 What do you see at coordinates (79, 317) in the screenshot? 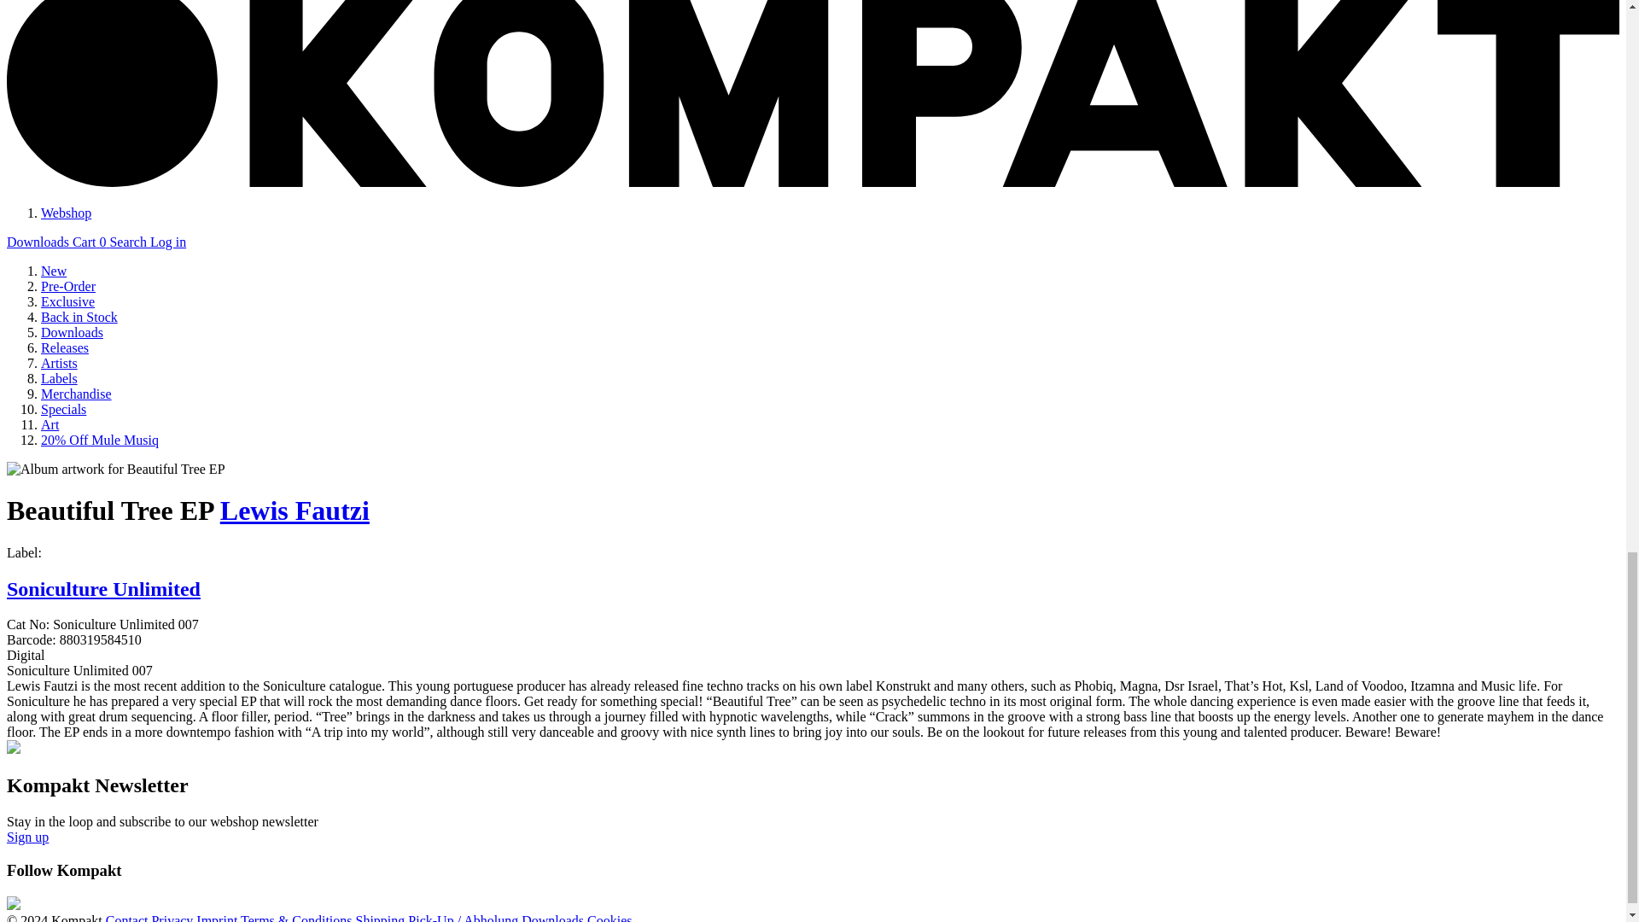
I see `Back in Stock` at bounding box center [79, 317].